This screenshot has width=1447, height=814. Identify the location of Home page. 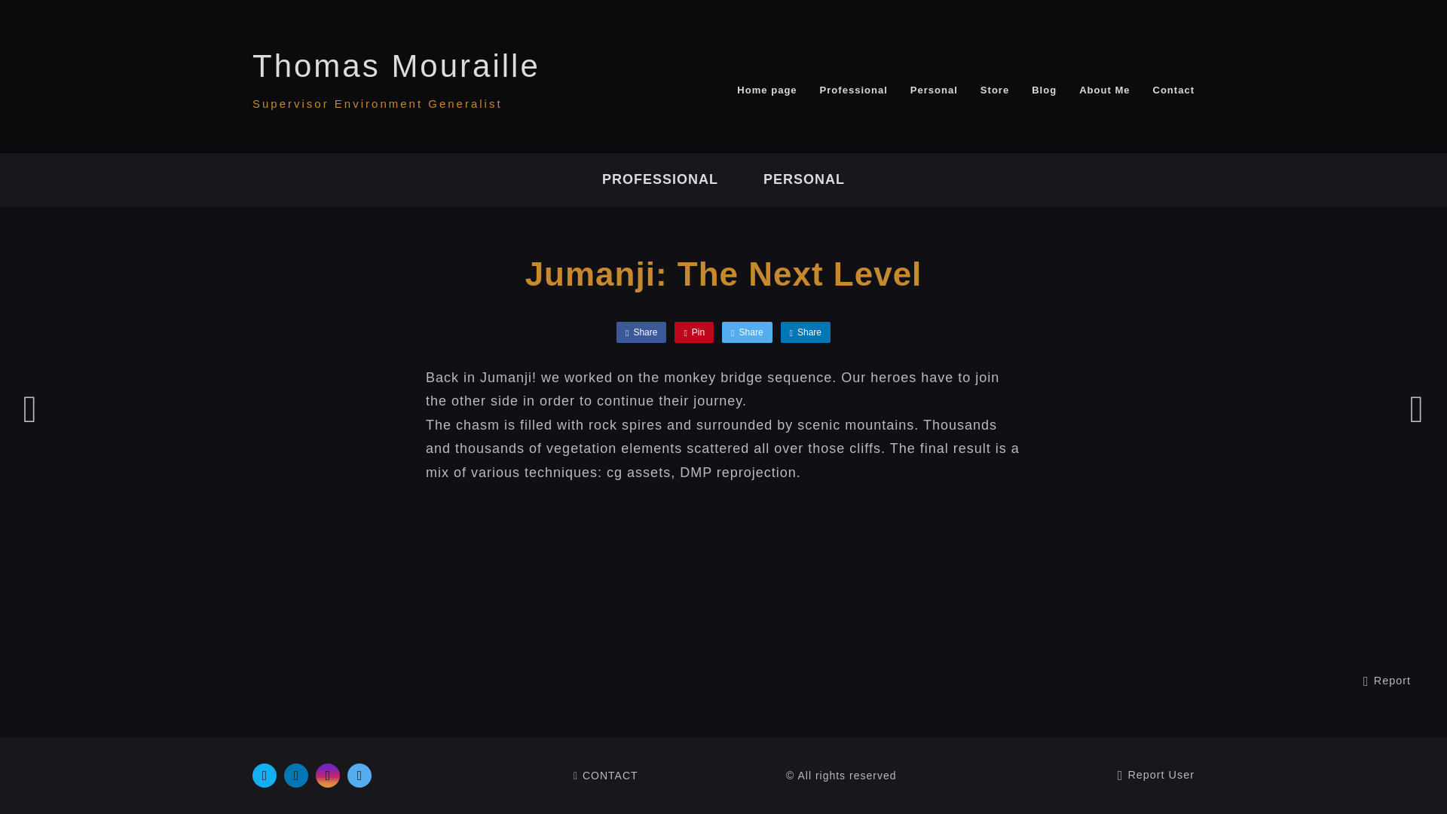
(766, 90).